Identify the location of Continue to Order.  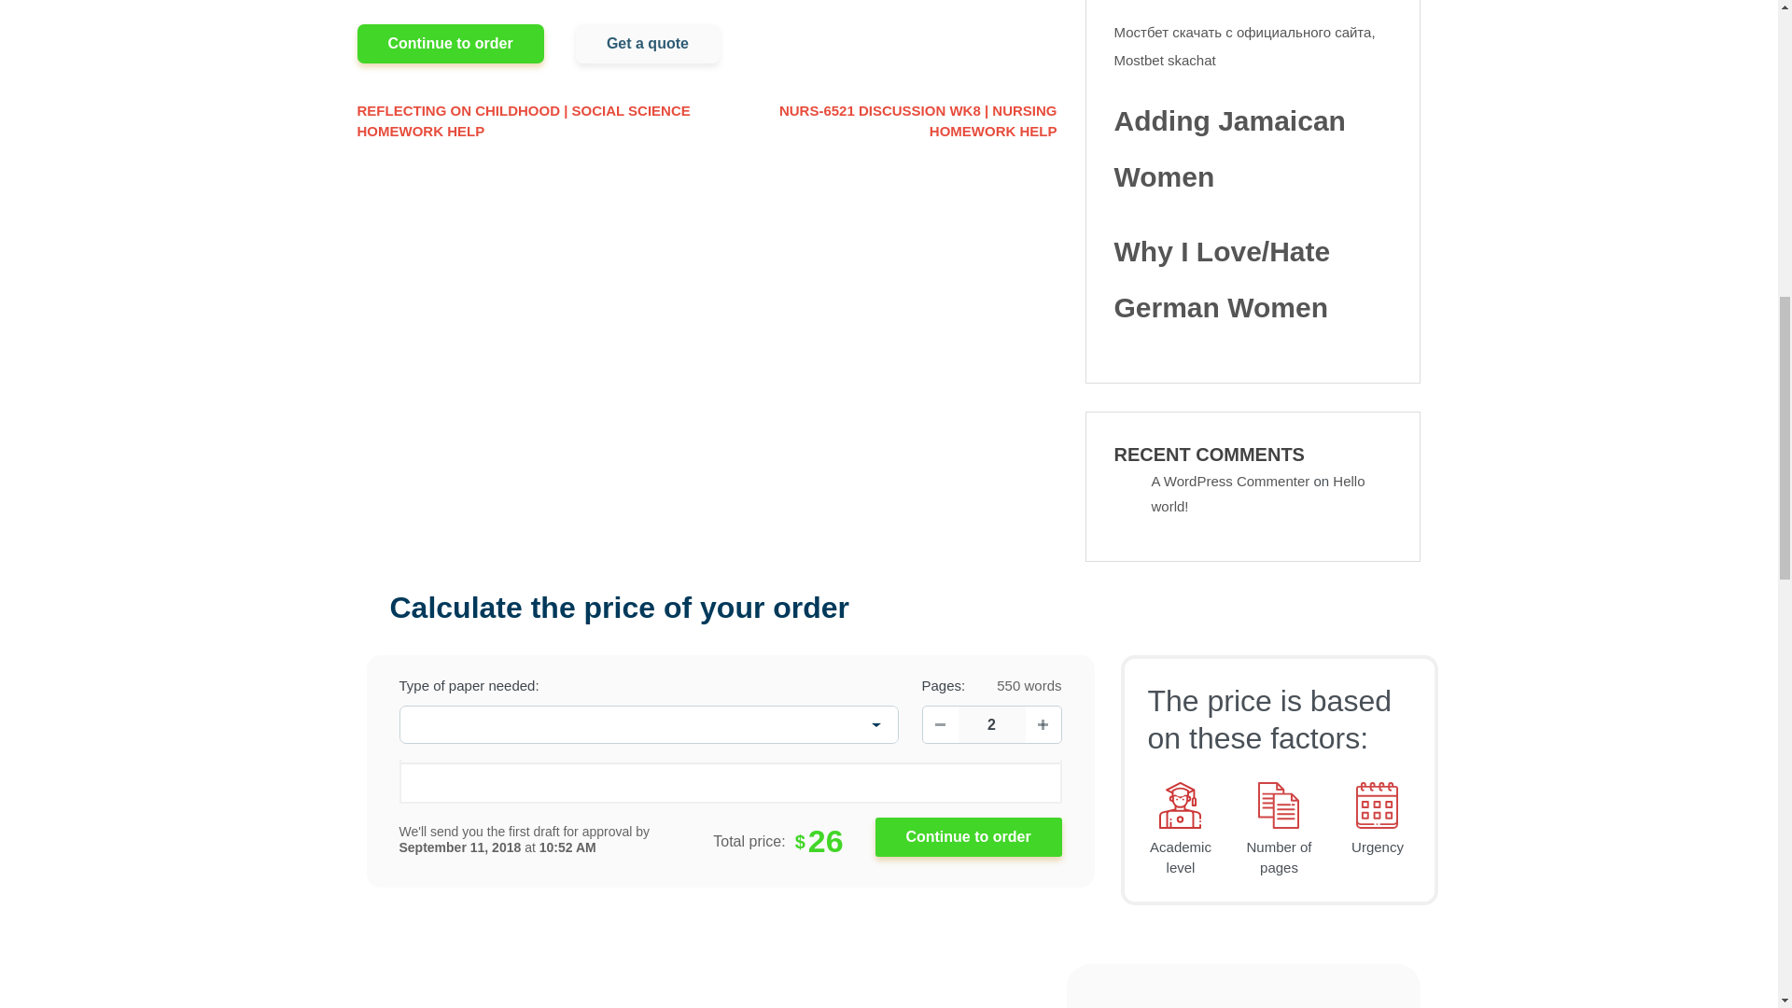
(969, 836).